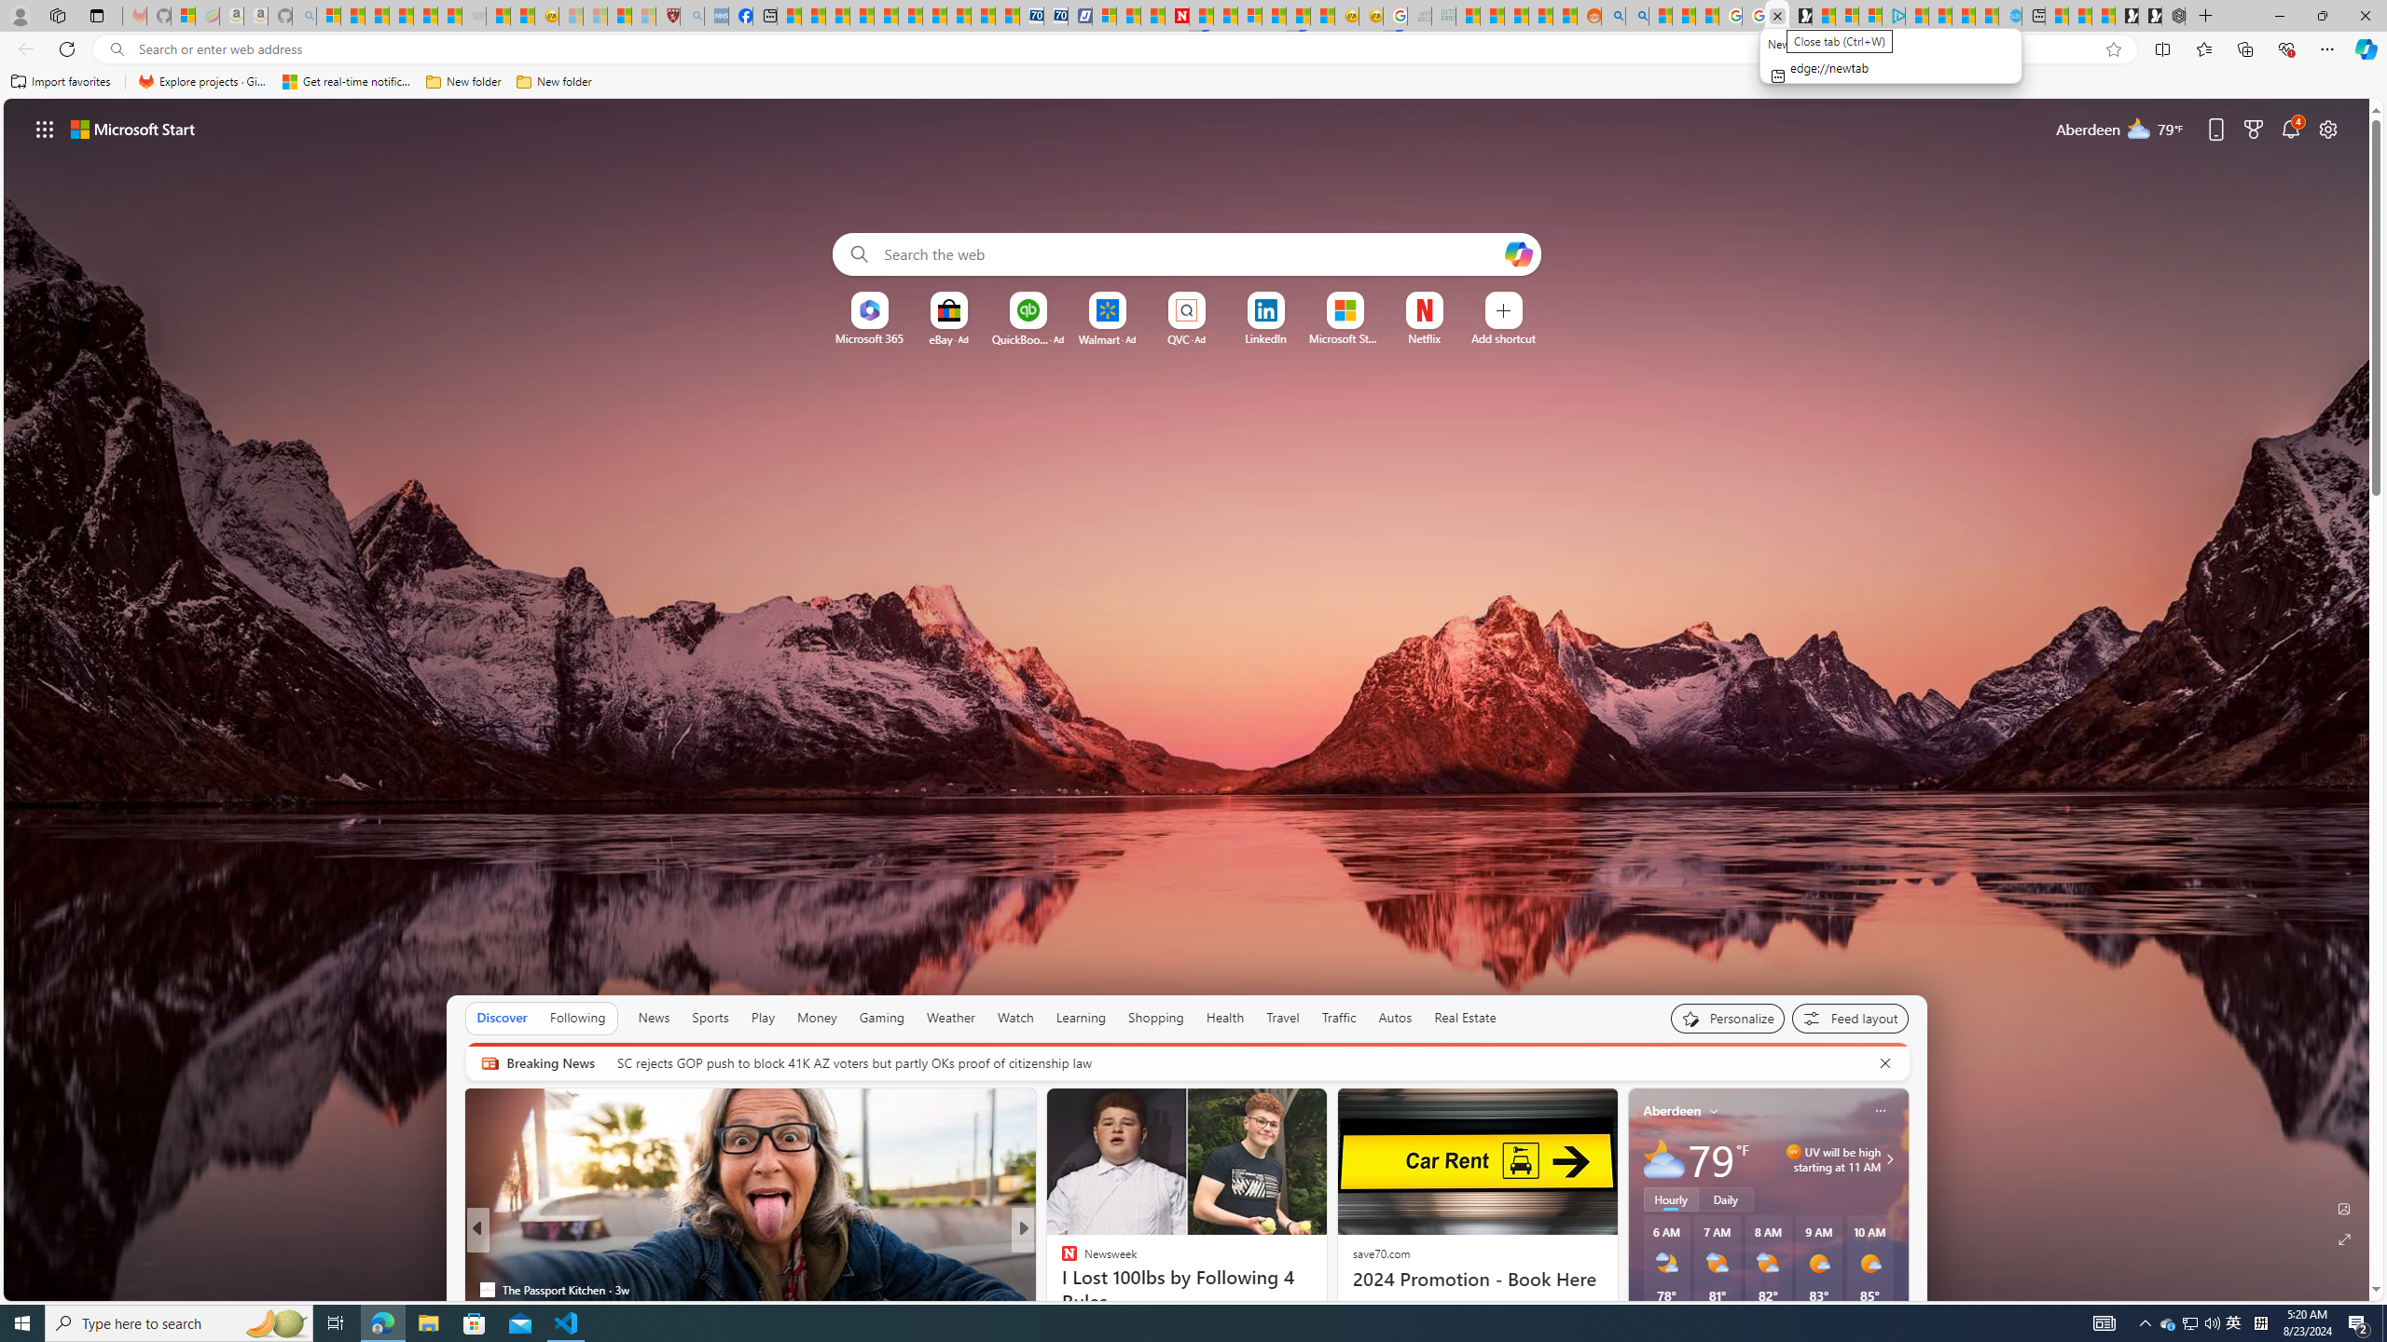  What do you see at coordinates (1725, 1199) in the screenshot?
I see `Daily` at bounding box center [1725, 1199].